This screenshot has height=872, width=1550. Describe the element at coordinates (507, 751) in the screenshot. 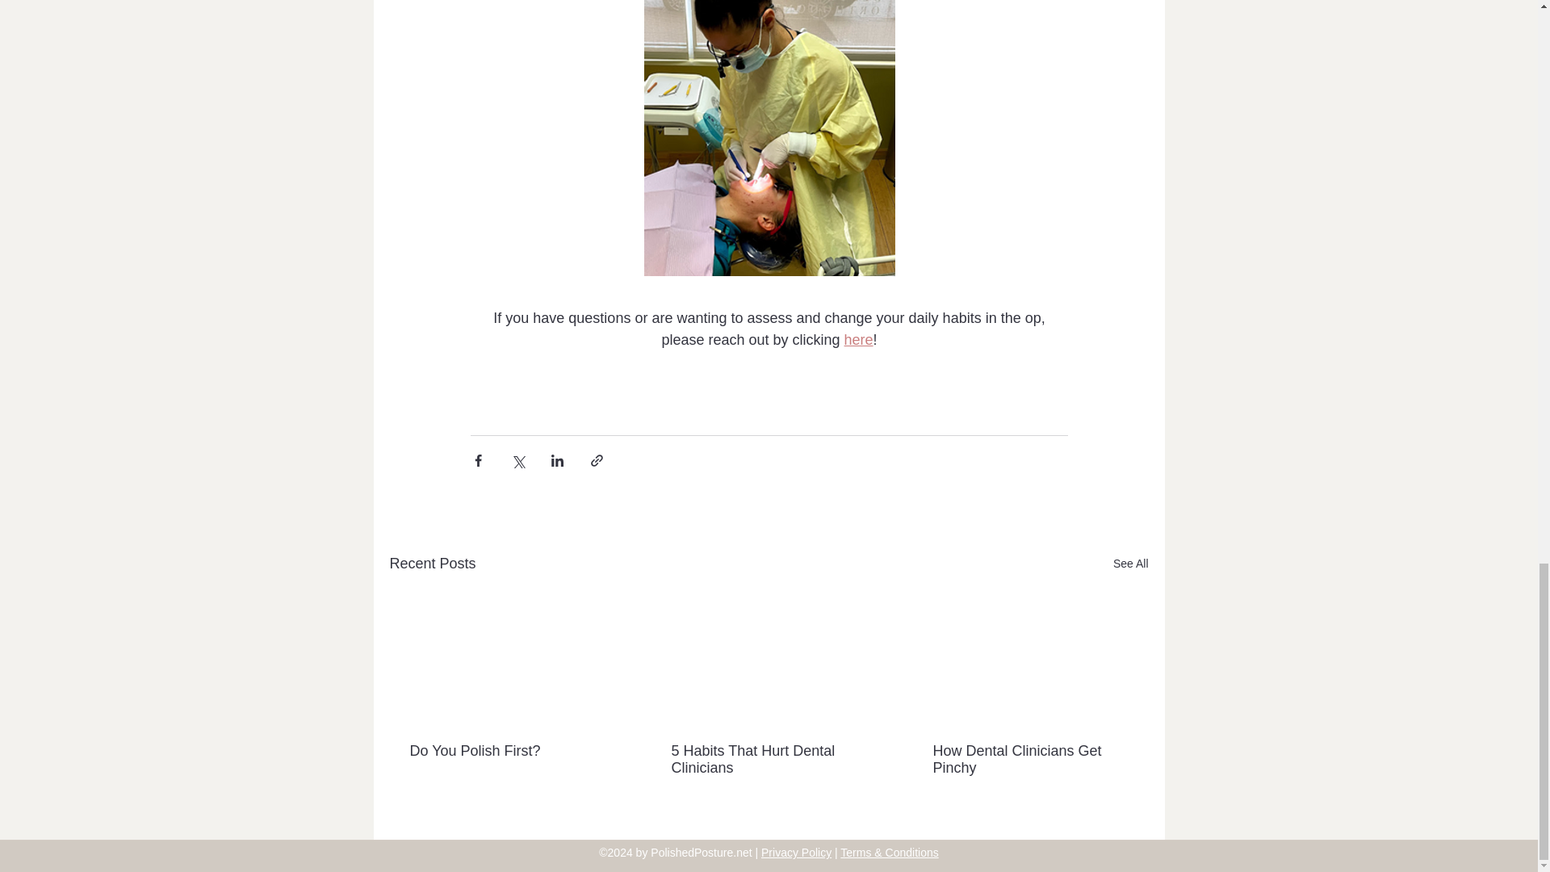

I see `Do You Polish First?` at that location.